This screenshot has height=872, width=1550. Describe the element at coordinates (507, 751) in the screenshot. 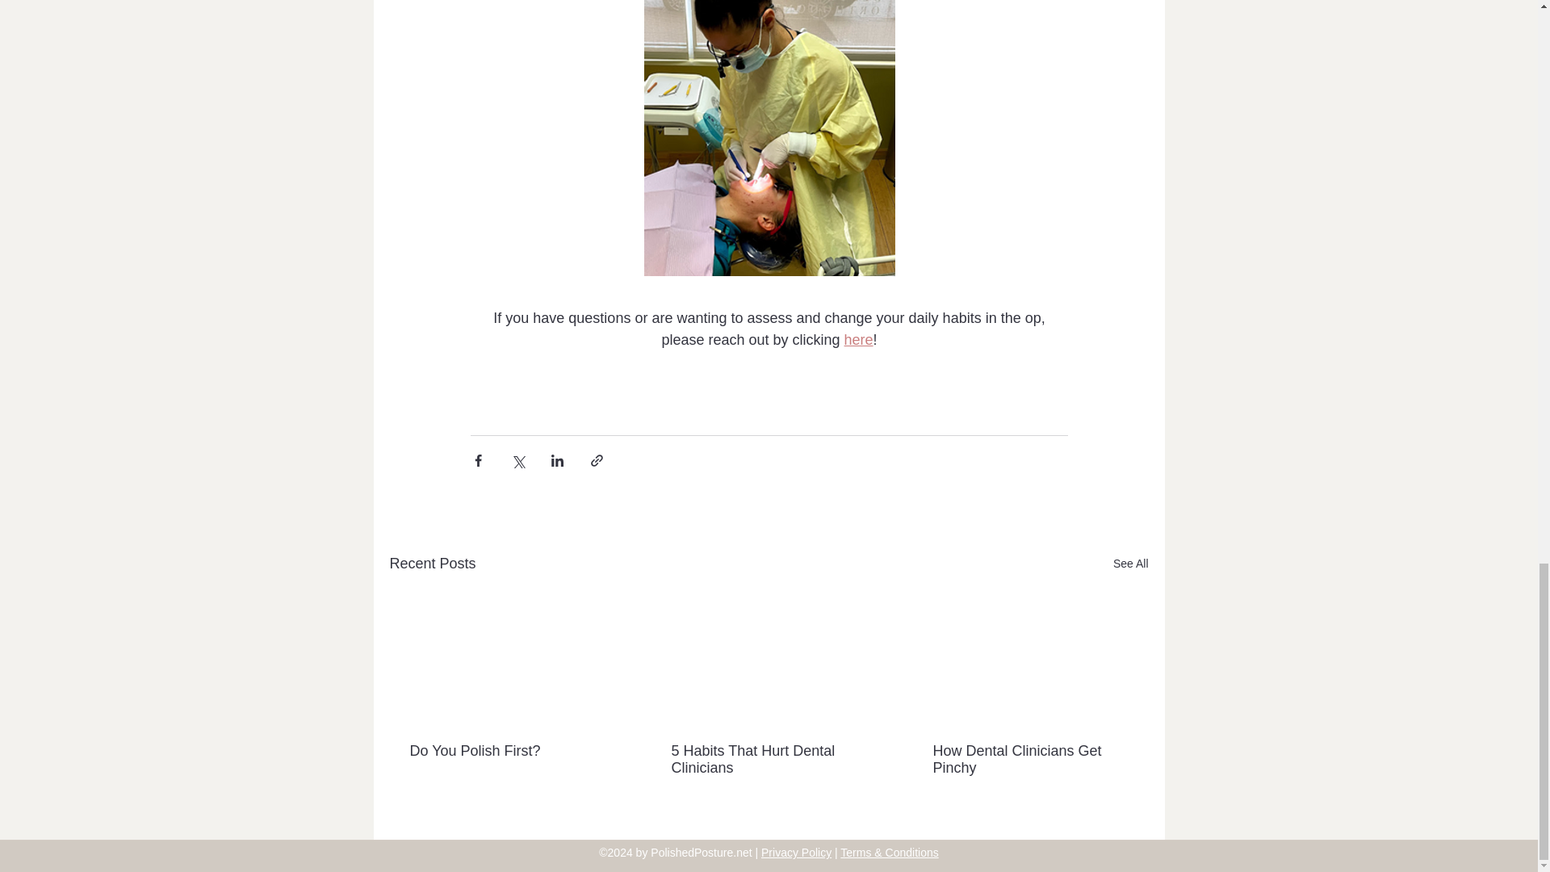

I see `Do You Polish First?` at that location.